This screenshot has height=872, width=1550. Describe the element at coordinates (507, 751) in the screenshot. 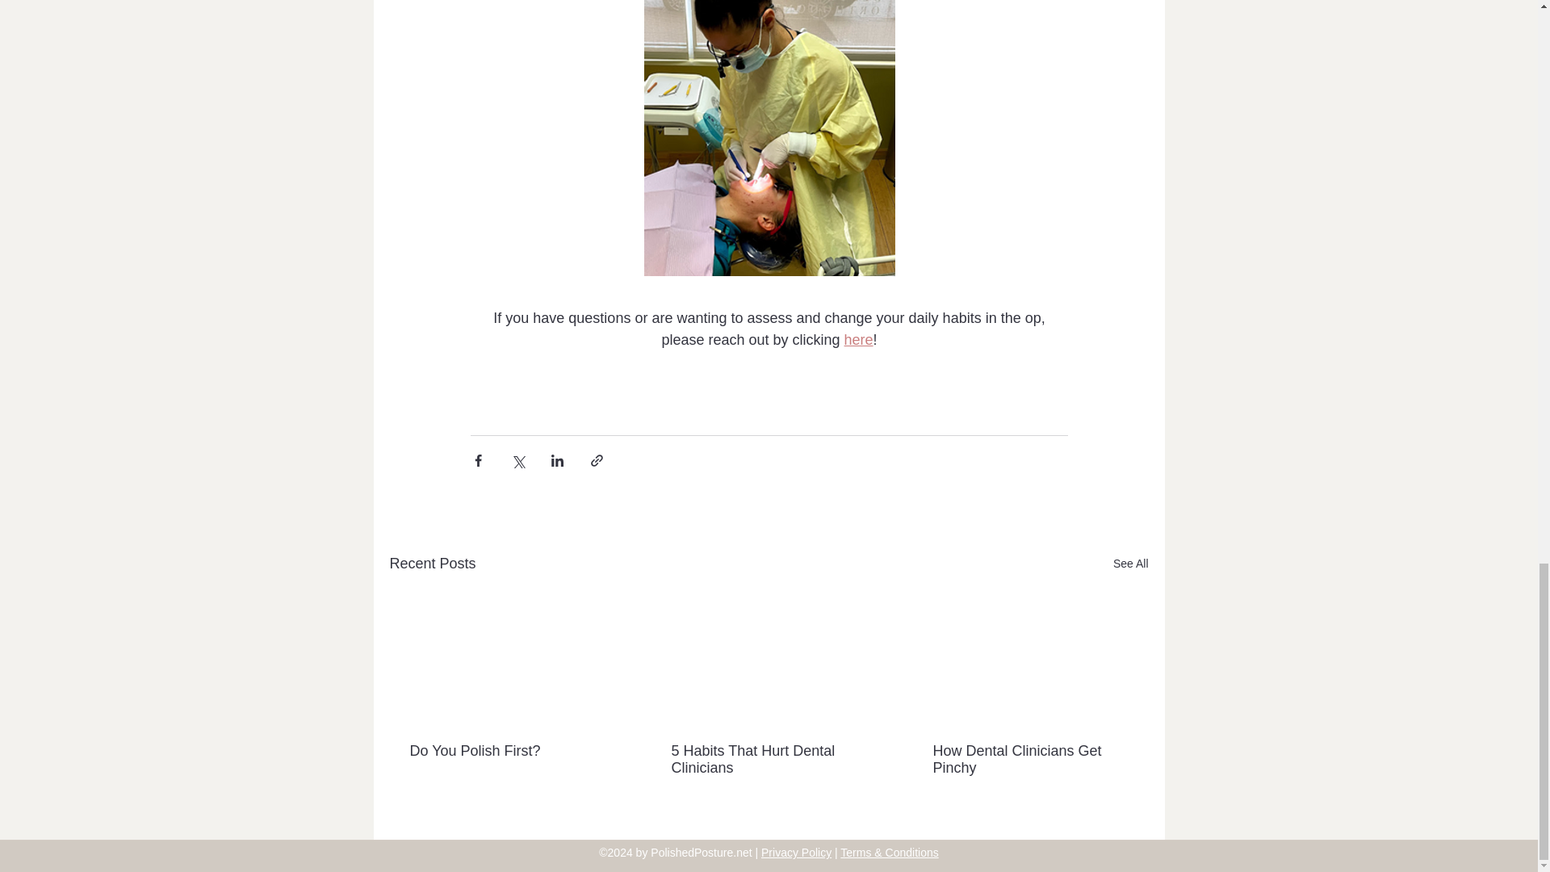

I see `Do You Polish First?` at that location.